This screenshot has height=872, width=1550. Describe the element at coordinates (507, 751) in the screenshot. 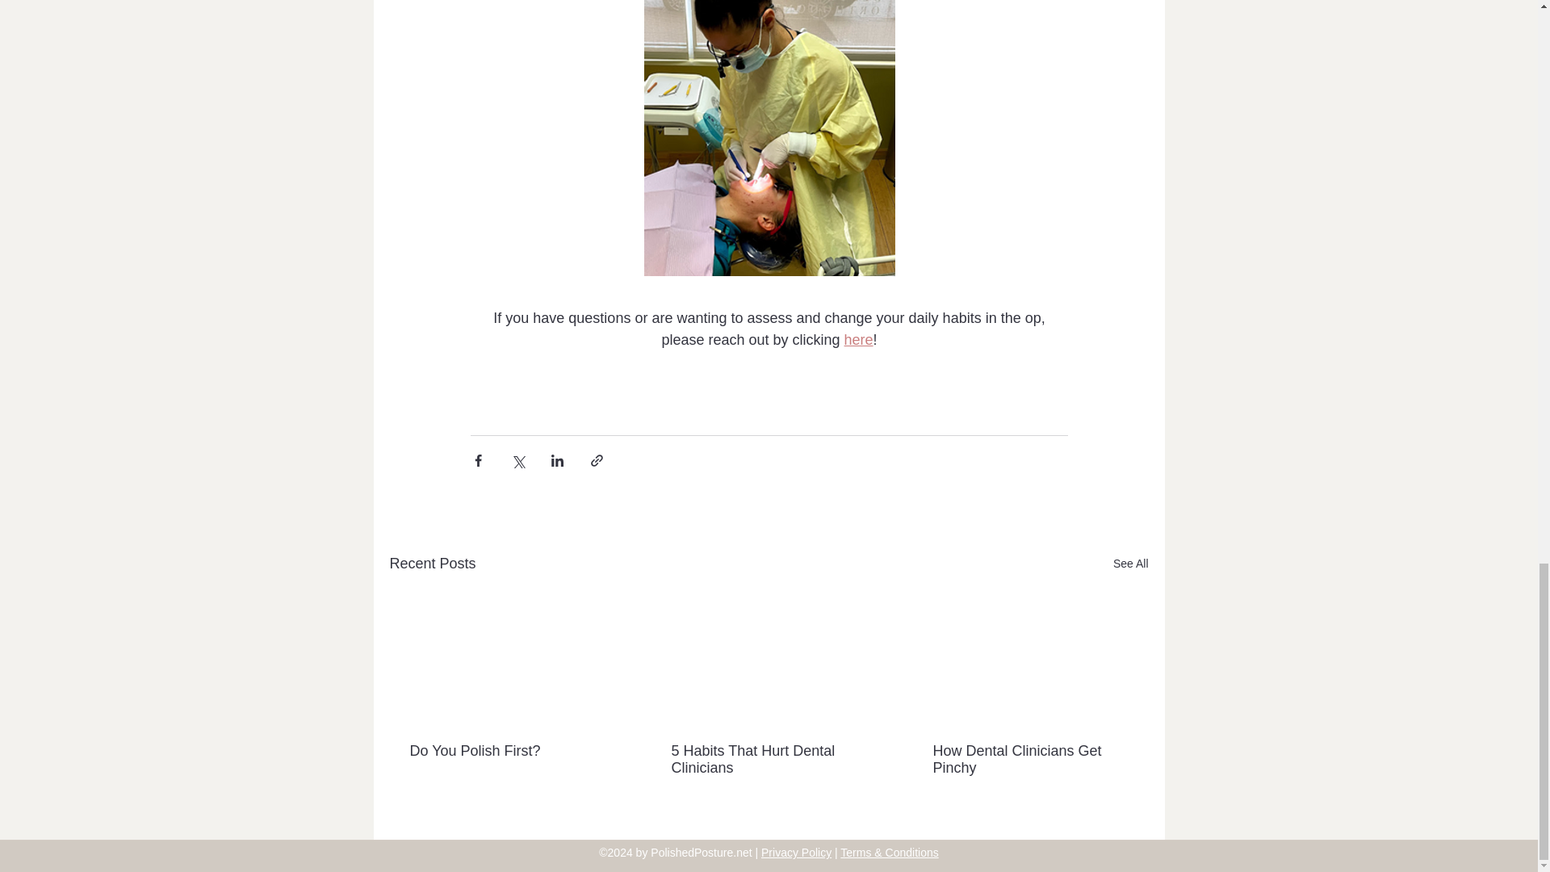

I see `Do You Polish First?` at that location.